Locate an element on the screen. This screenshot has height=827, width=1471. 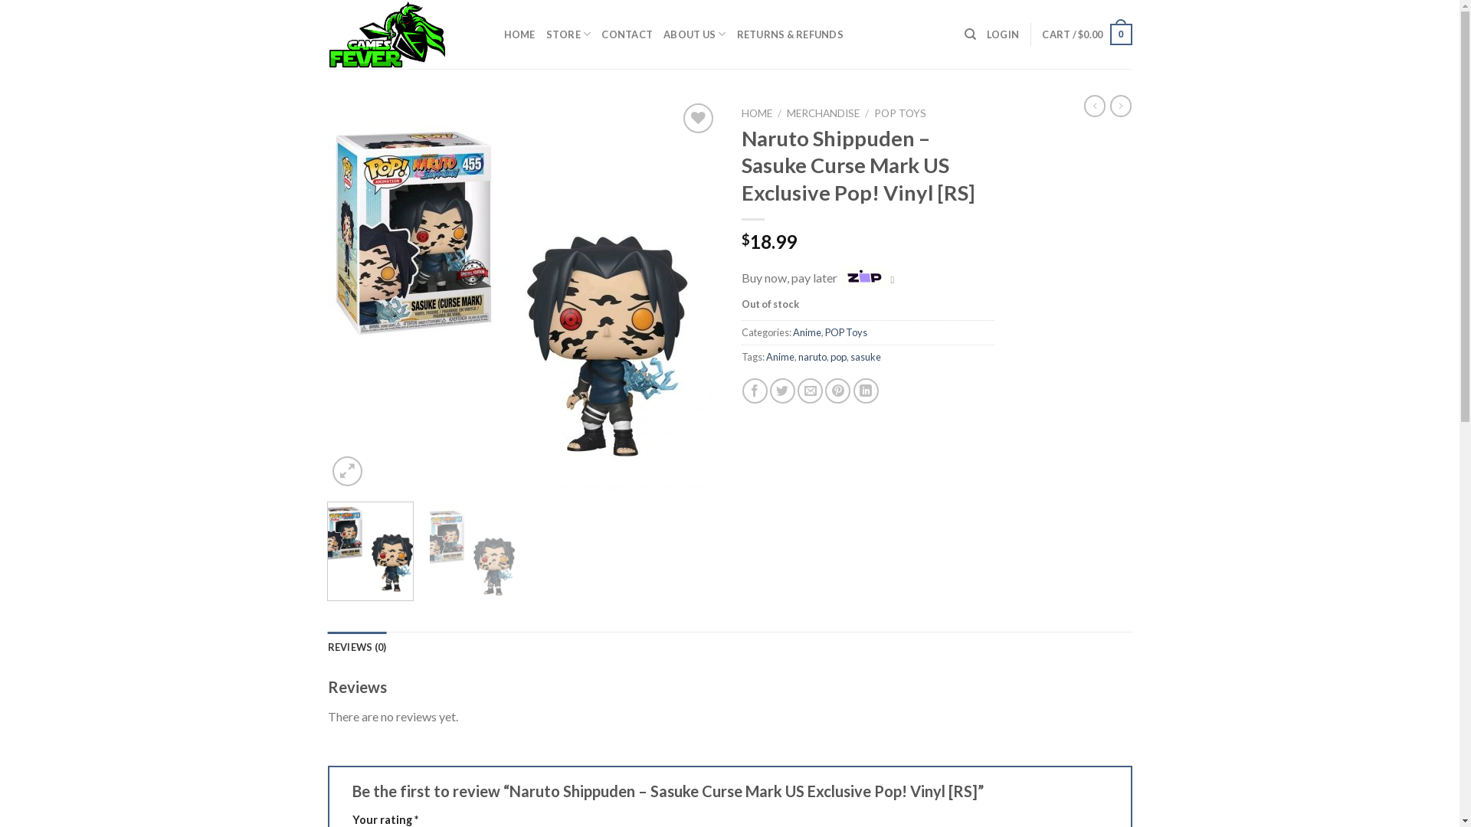
FUN35525--Naruto-Sasuke-Curse-Pop is located at coordinates (523, 295).